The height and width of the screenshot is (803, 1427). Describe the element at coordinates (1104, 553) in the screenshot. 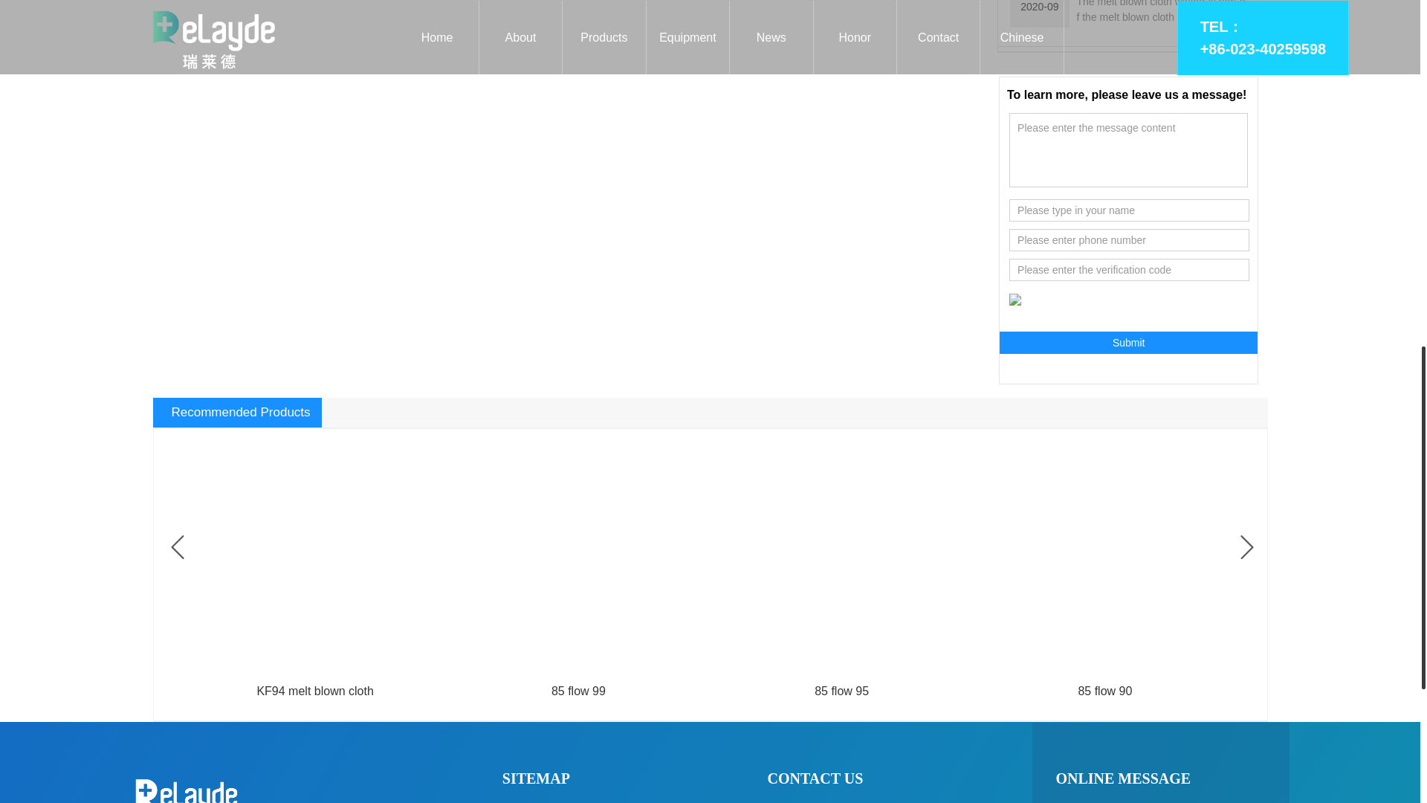

I see `relayde` at that location.